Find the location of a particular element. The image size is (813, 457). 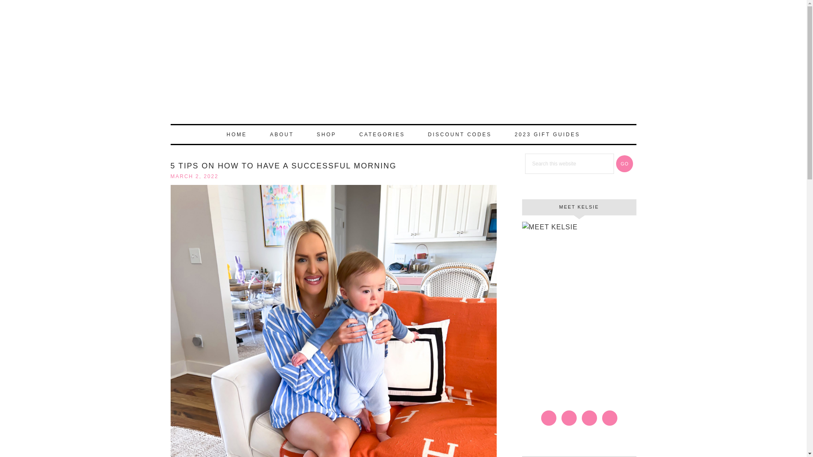

DISCOUNT CODES is located at coordinates (459, 135).